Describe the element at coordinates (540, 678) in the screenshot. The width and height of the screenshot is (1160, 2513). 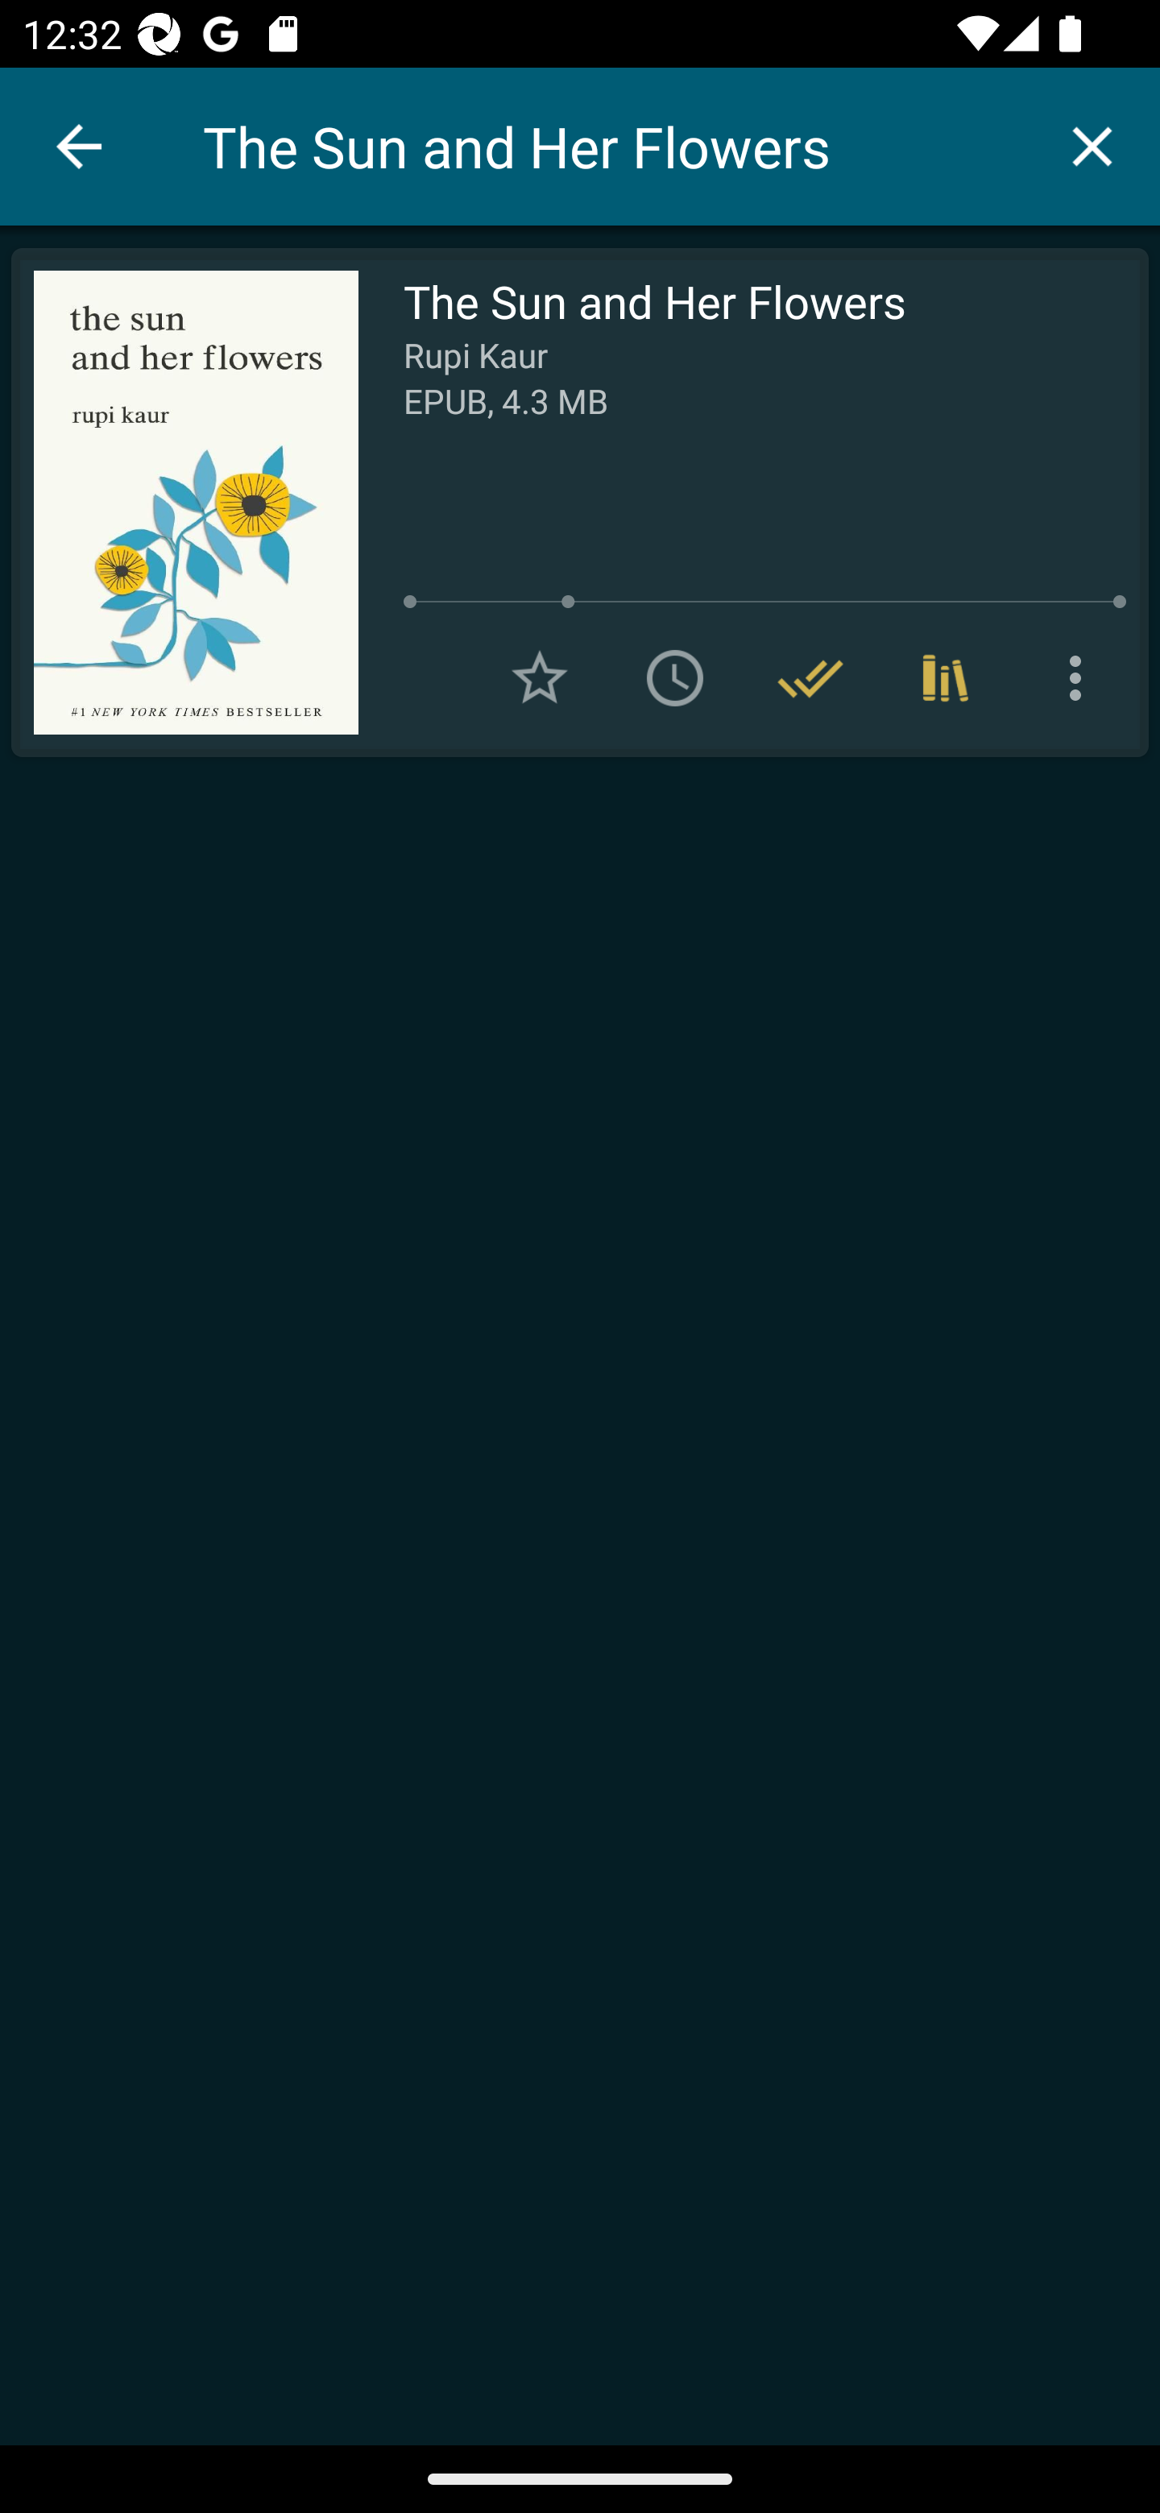
I see `Add to Favorites` at that location.